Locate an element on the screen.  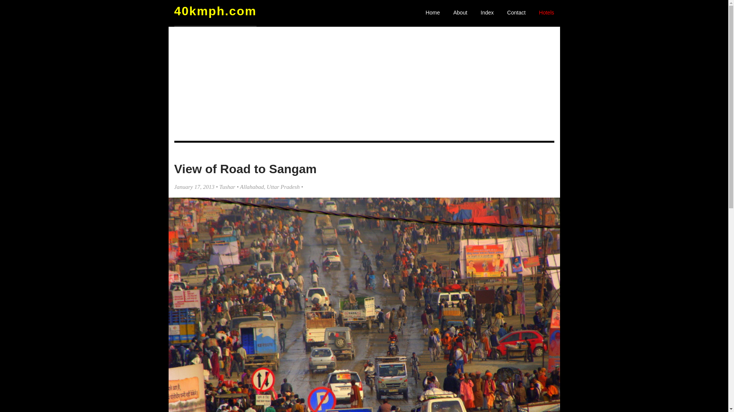
Home is located at coordinates (433, 16).